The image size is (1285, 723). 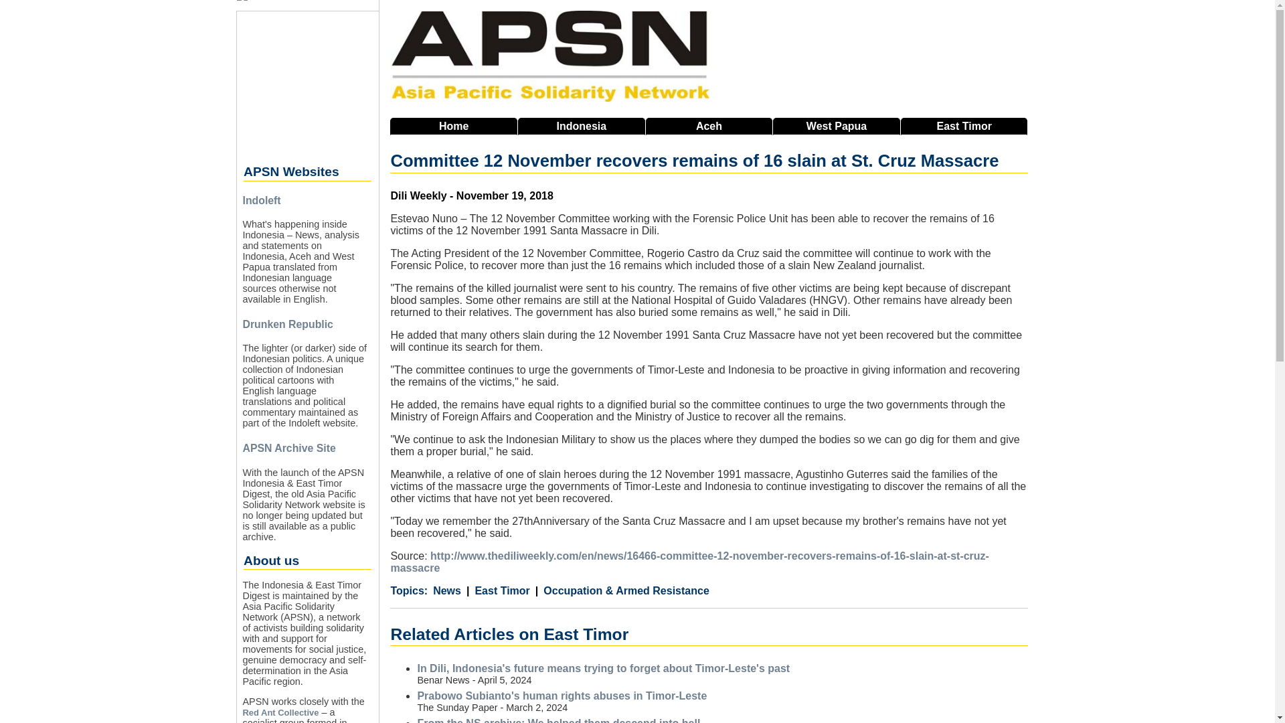 I want to click on From the NS archive: We helped them descend into hell, so click(x=558, y=720).